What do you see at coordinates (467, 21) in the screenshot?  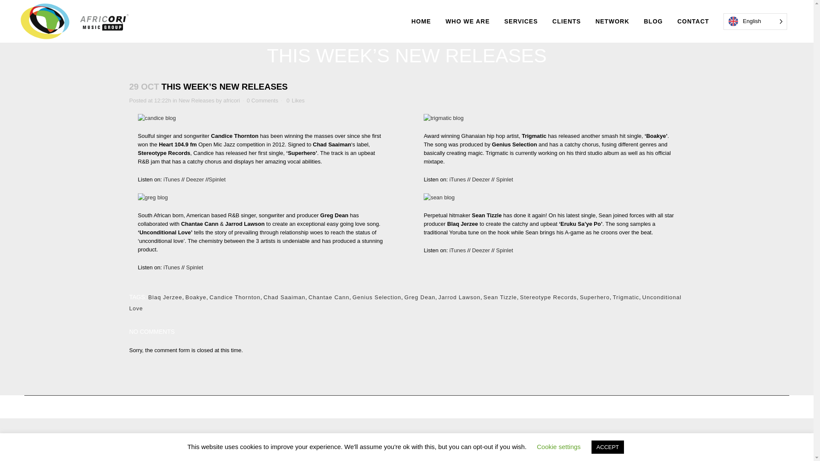 I see `WHO WE ARE` at bounding box center [467, 21].